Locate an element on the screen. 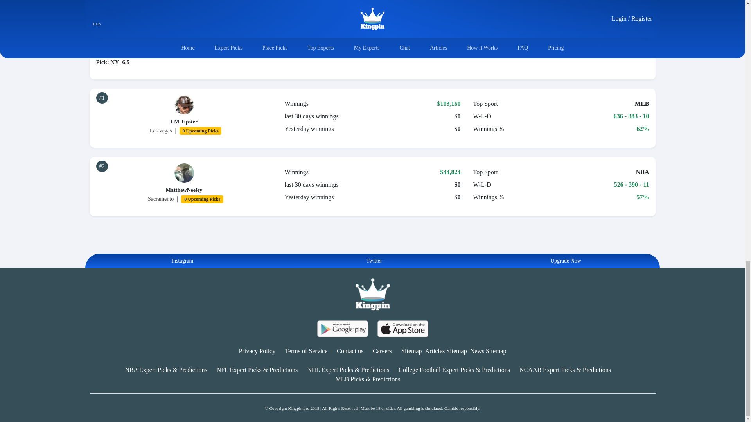 The height and width of the screenshot is (422, 751). Contact us is located at coordinates (350, 351).